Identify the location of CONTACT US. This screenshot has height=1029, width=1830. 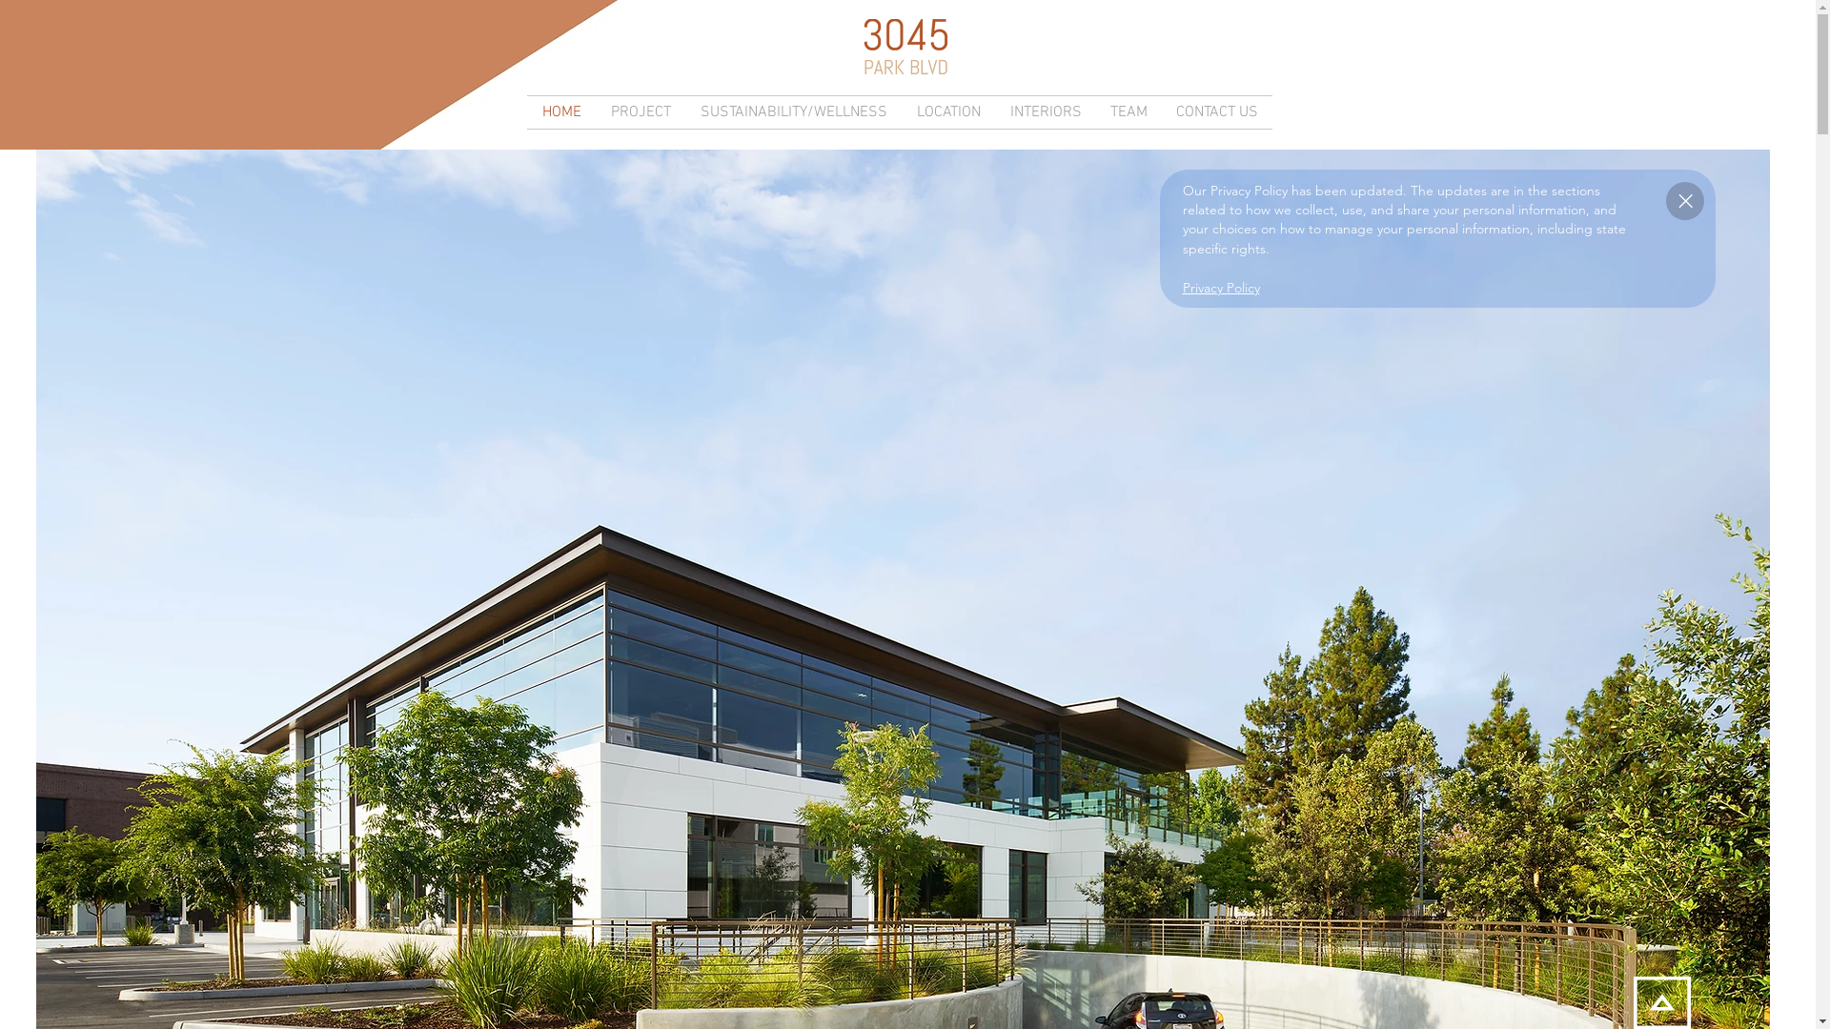
(1216, 112).